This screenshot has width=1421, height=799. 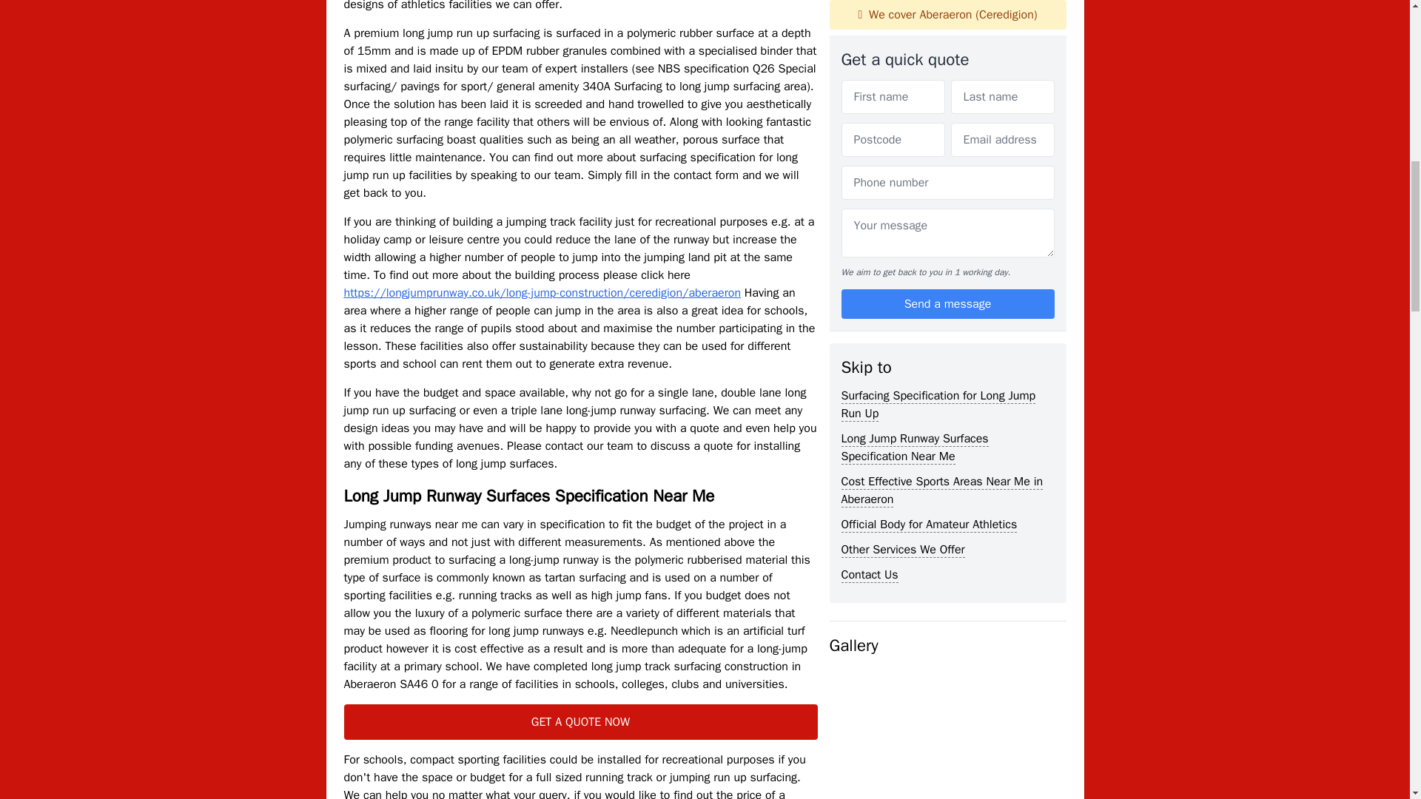 What do you see at coordinates (903, 178) in the screenshot?
I see `Other Services We Offer` at bounding box center [903, 178].